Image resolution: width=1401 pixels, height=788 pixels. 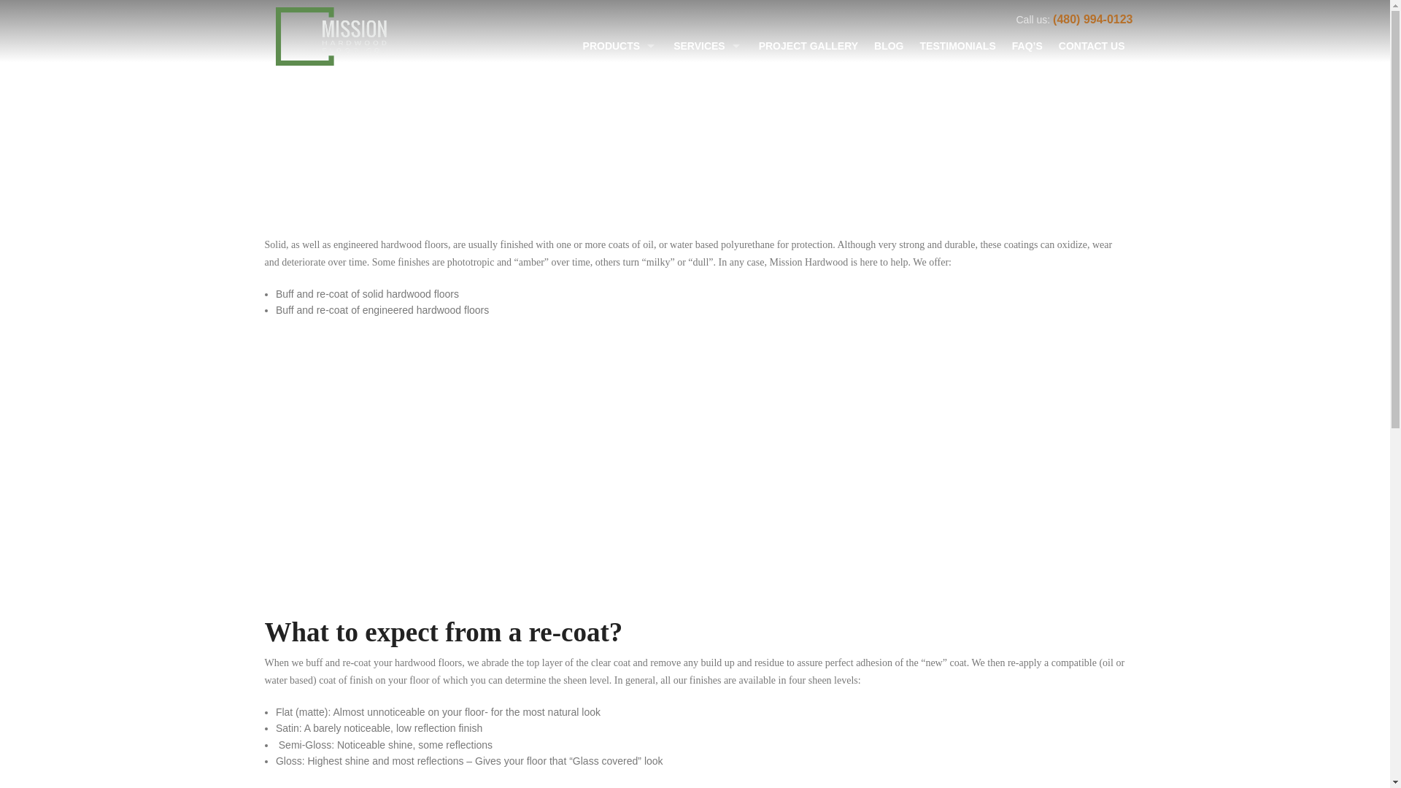 What do you see at coordinates (333, 36) in the screenshot?
I see `Mission Hardwood` at bounding box center [333, 36].